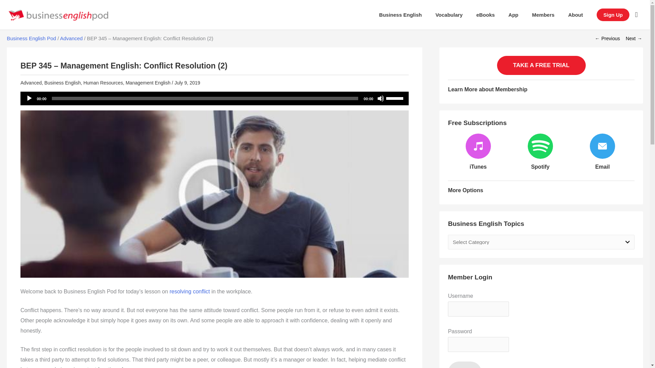 The image size is (655, 368). I want to click on About Business English Pod, so click(575, 15).